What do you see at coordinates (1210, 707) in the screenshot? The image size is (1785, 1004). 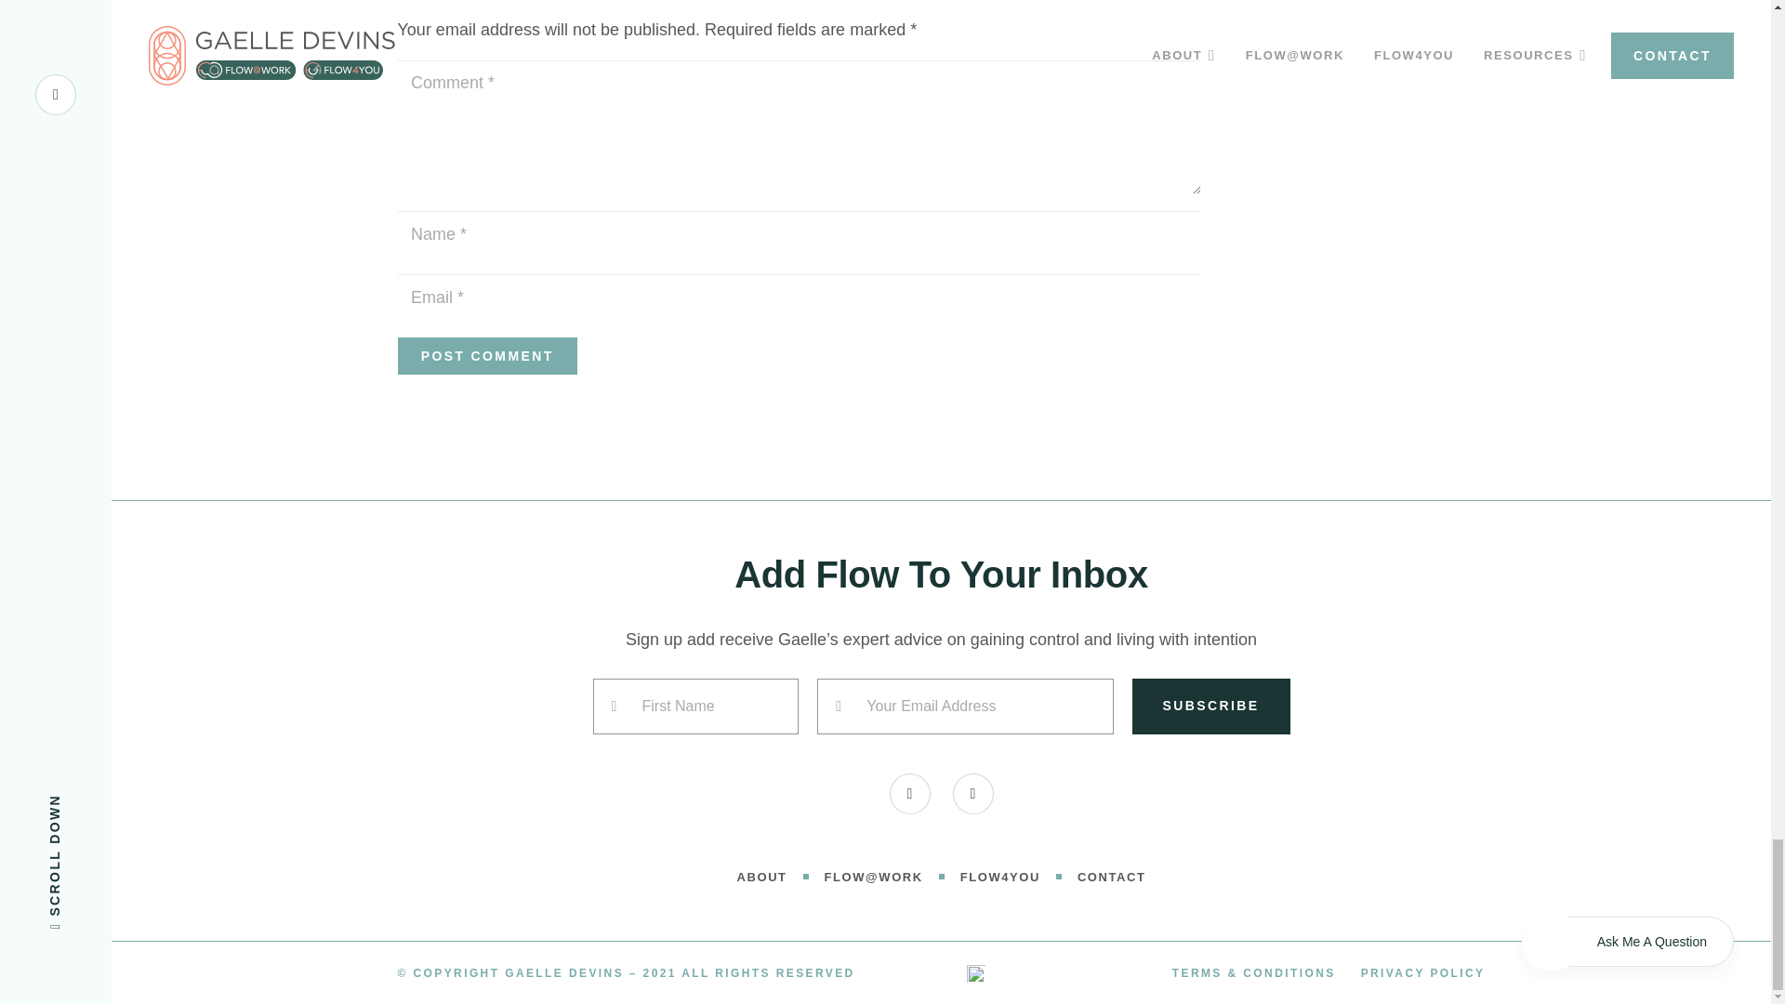 I see `Subscribe` at bounding box center [1210, 707].